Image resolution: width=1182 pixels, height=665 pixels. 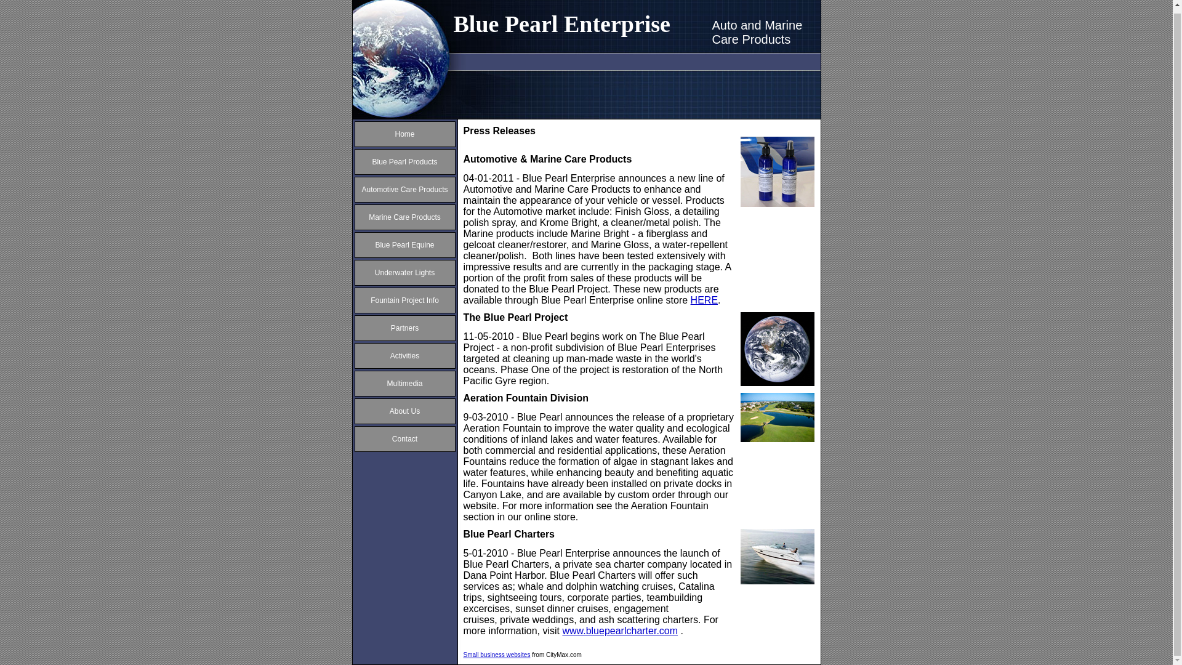 What do you see at coordinates (404, 439) in the screenshot?
I see `Contact` at bounding box center [404, 439].